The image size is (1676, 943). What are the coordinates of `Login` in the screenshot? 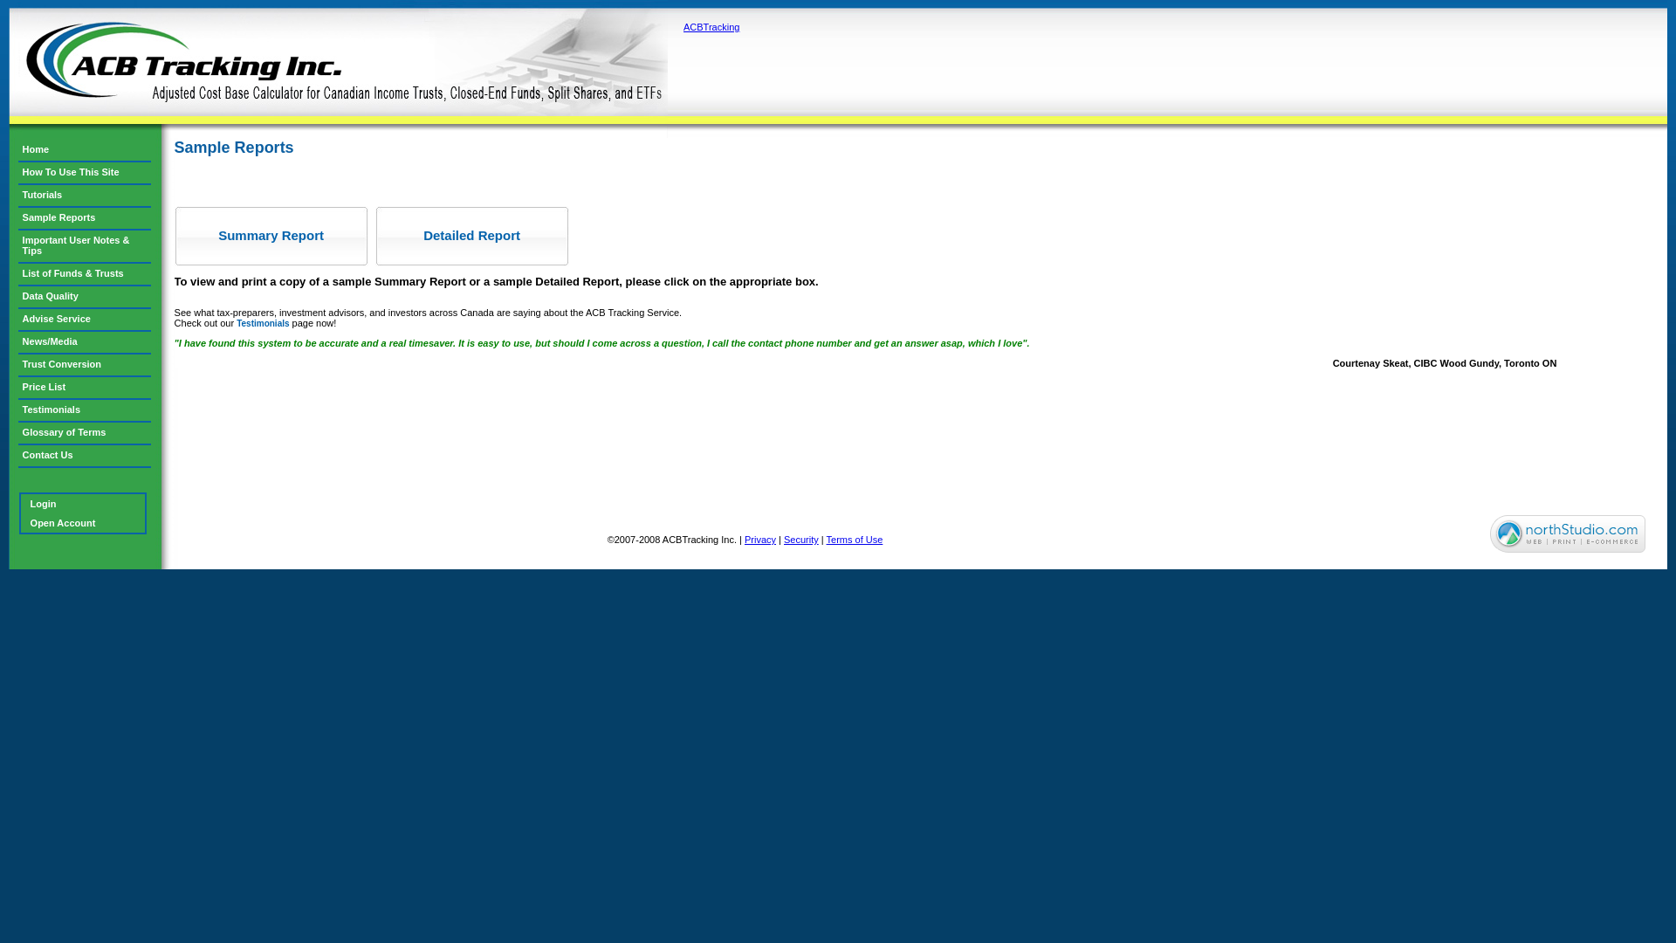 It's located at (79, 504).